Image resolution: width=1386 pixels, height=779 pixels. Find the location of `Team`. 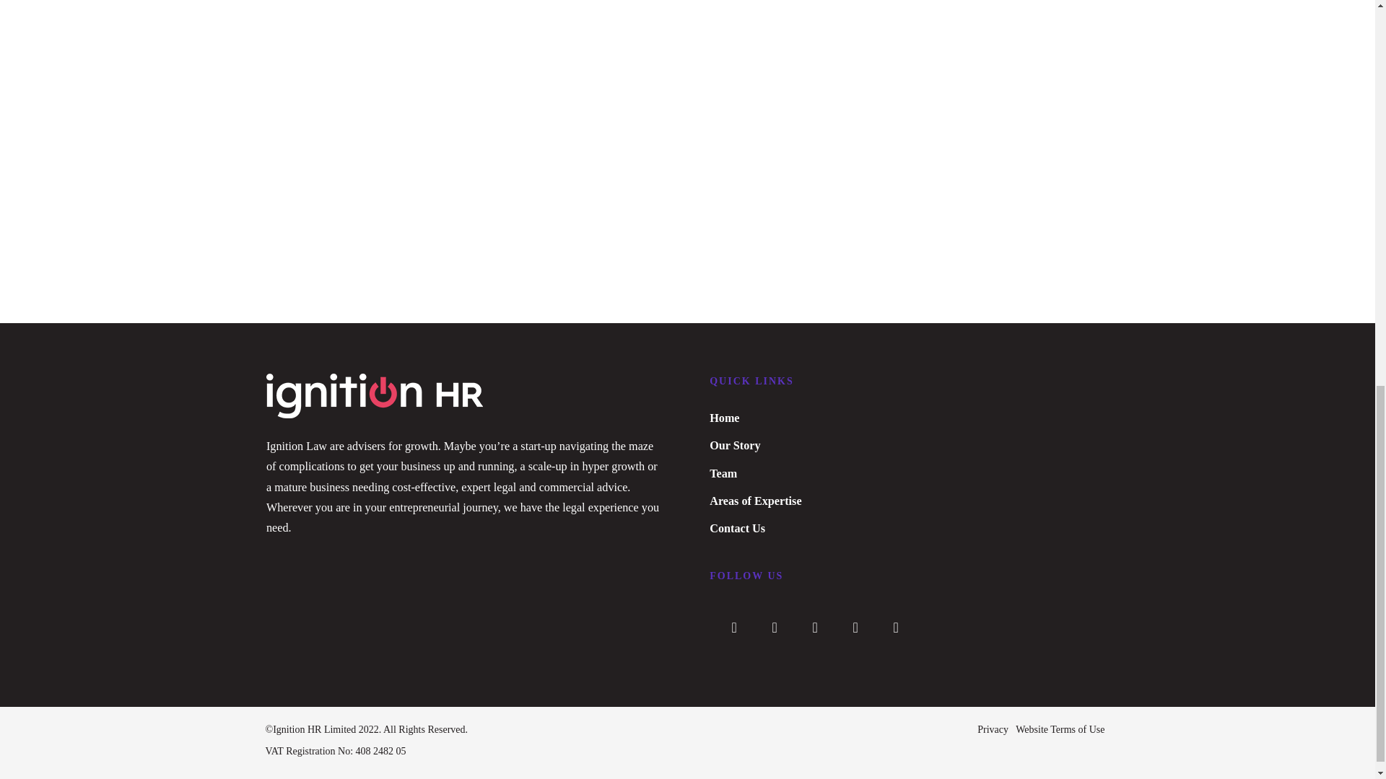

Team is located at coordinates (723, 474).